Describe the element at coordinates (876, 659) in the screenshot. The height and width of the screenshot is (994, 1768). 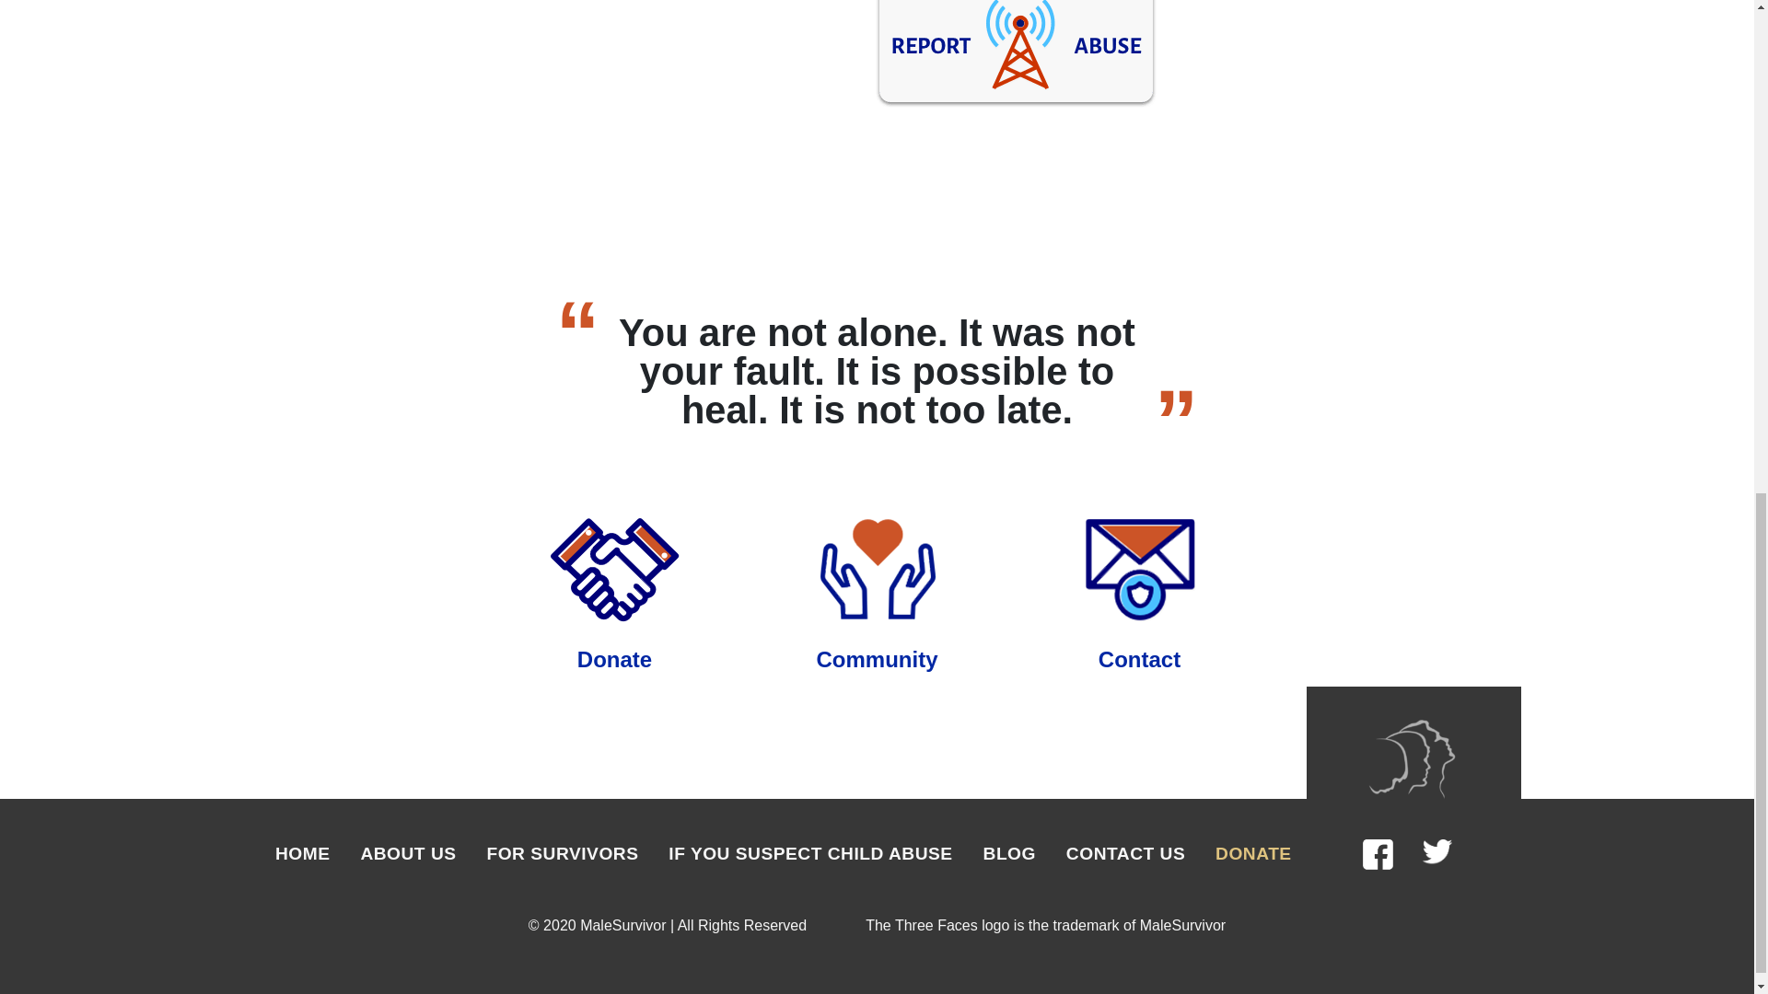
I see `Community` at that location.